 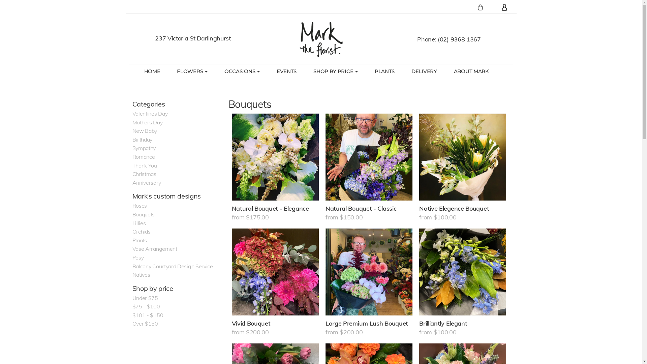 What do you see at coordinates (145, 298) in the screenshot?
I see `Under $75` at bounding box center [145, 298].